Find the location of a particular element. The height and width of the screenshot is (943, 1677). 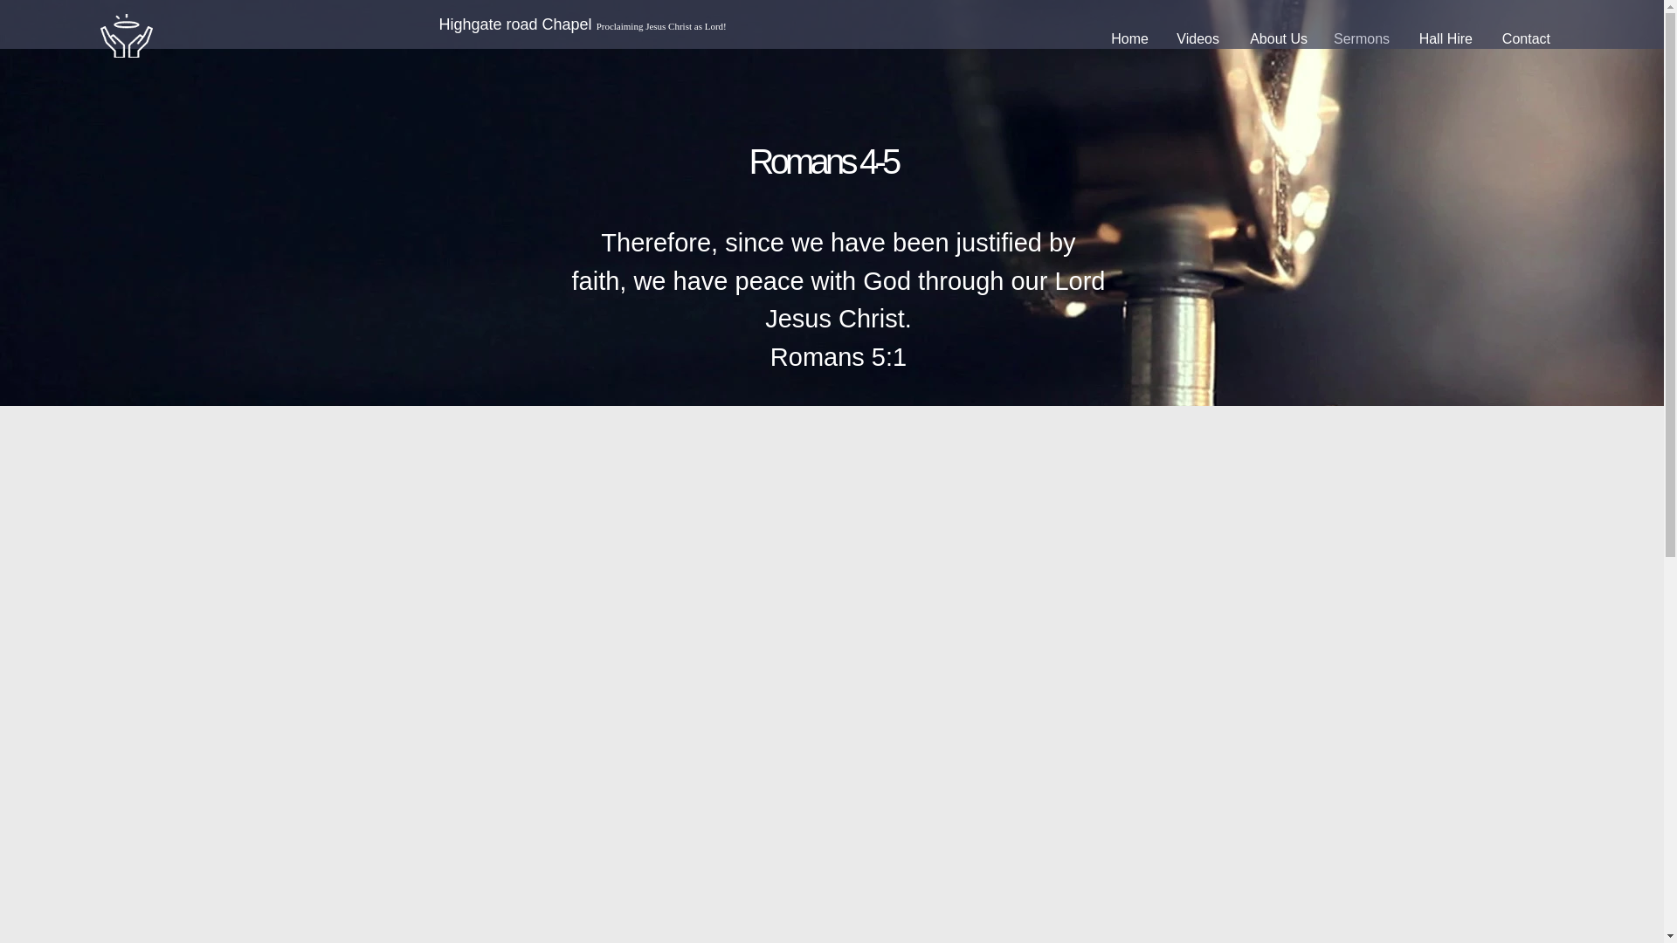

Home is located at coordinates (1128, 39).